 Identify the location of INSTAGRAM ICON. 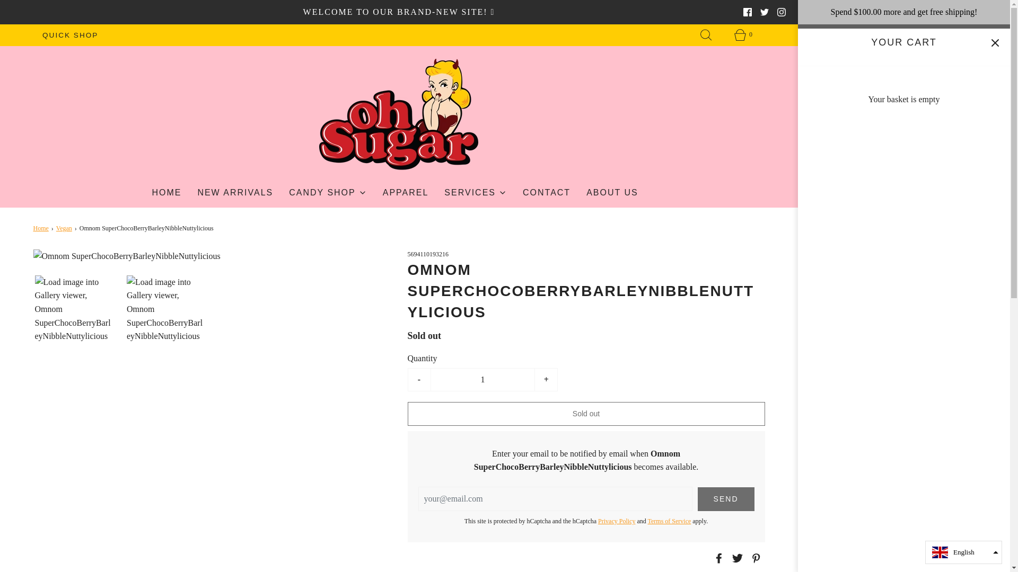
(782, 12).